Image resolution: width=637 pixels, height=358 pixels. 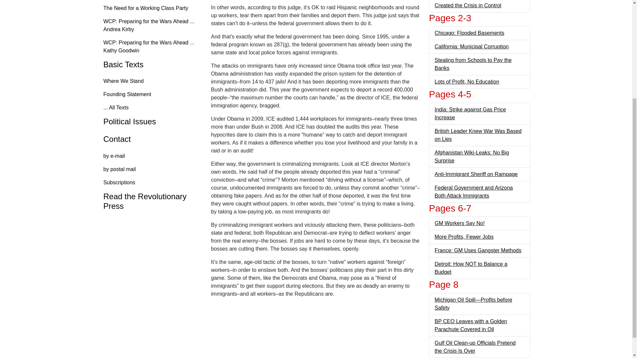 I want to click on Lots of Profit, No Education, so click(x=467, y=82).